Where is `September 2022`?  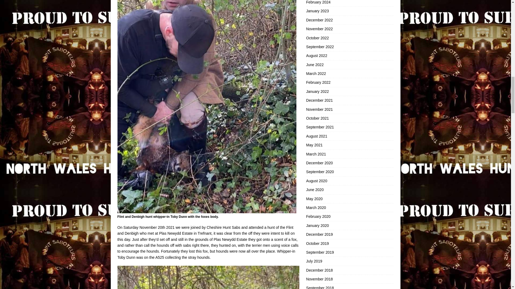 September 2022 is located at coordinates (350, 47).